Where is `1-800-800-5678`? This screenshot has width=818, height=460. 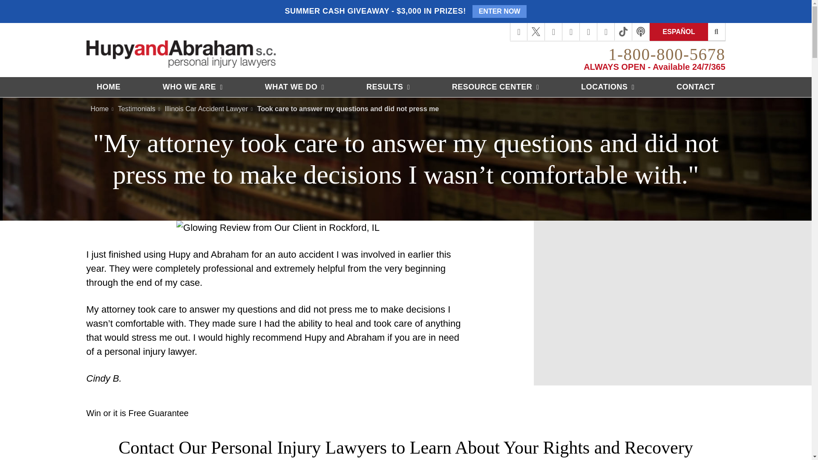
1-800-800-5678 is located at coordinates (666, 54).